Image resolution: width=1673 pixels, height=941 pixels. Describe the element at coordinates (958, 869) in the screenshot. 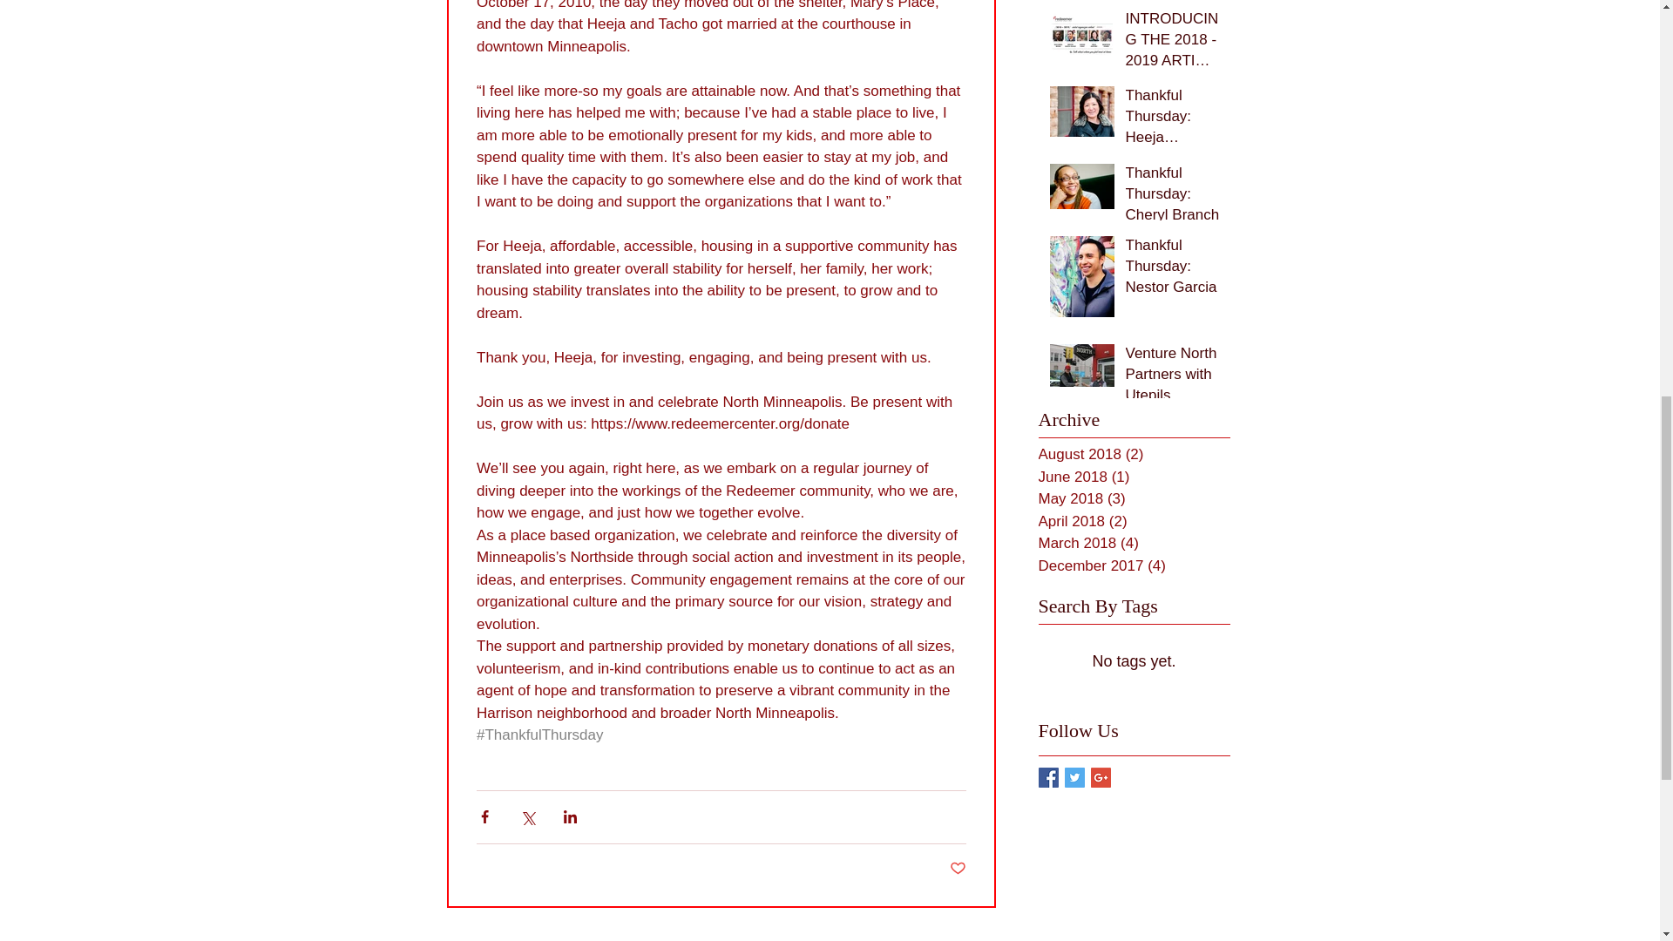

I see `Post not marked as liked` at that location.